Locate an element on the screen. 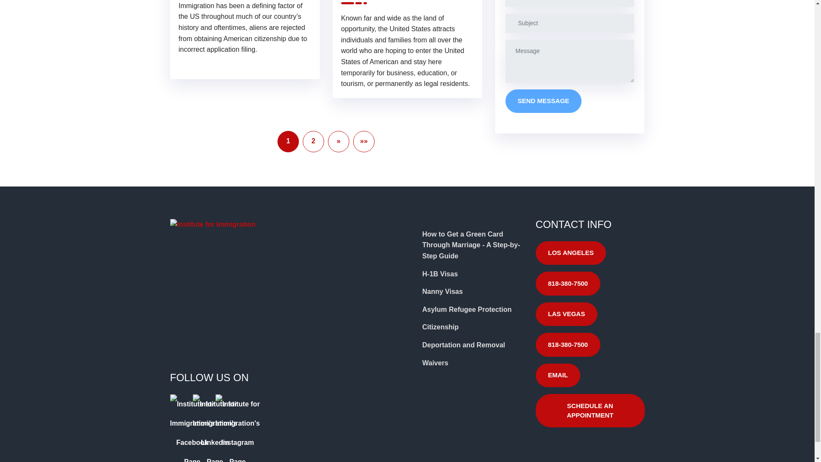 The width and height of the screenshot is (821, 462). 1 is located at coordinates (288, 141).